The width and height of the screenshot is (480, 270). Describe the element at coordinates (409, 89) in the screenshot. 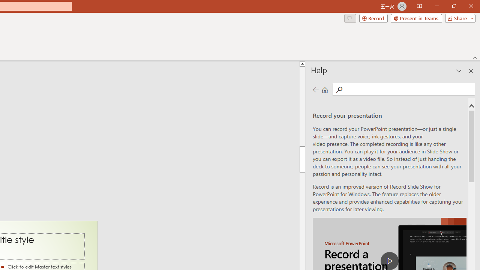

I see `Search` at that location.